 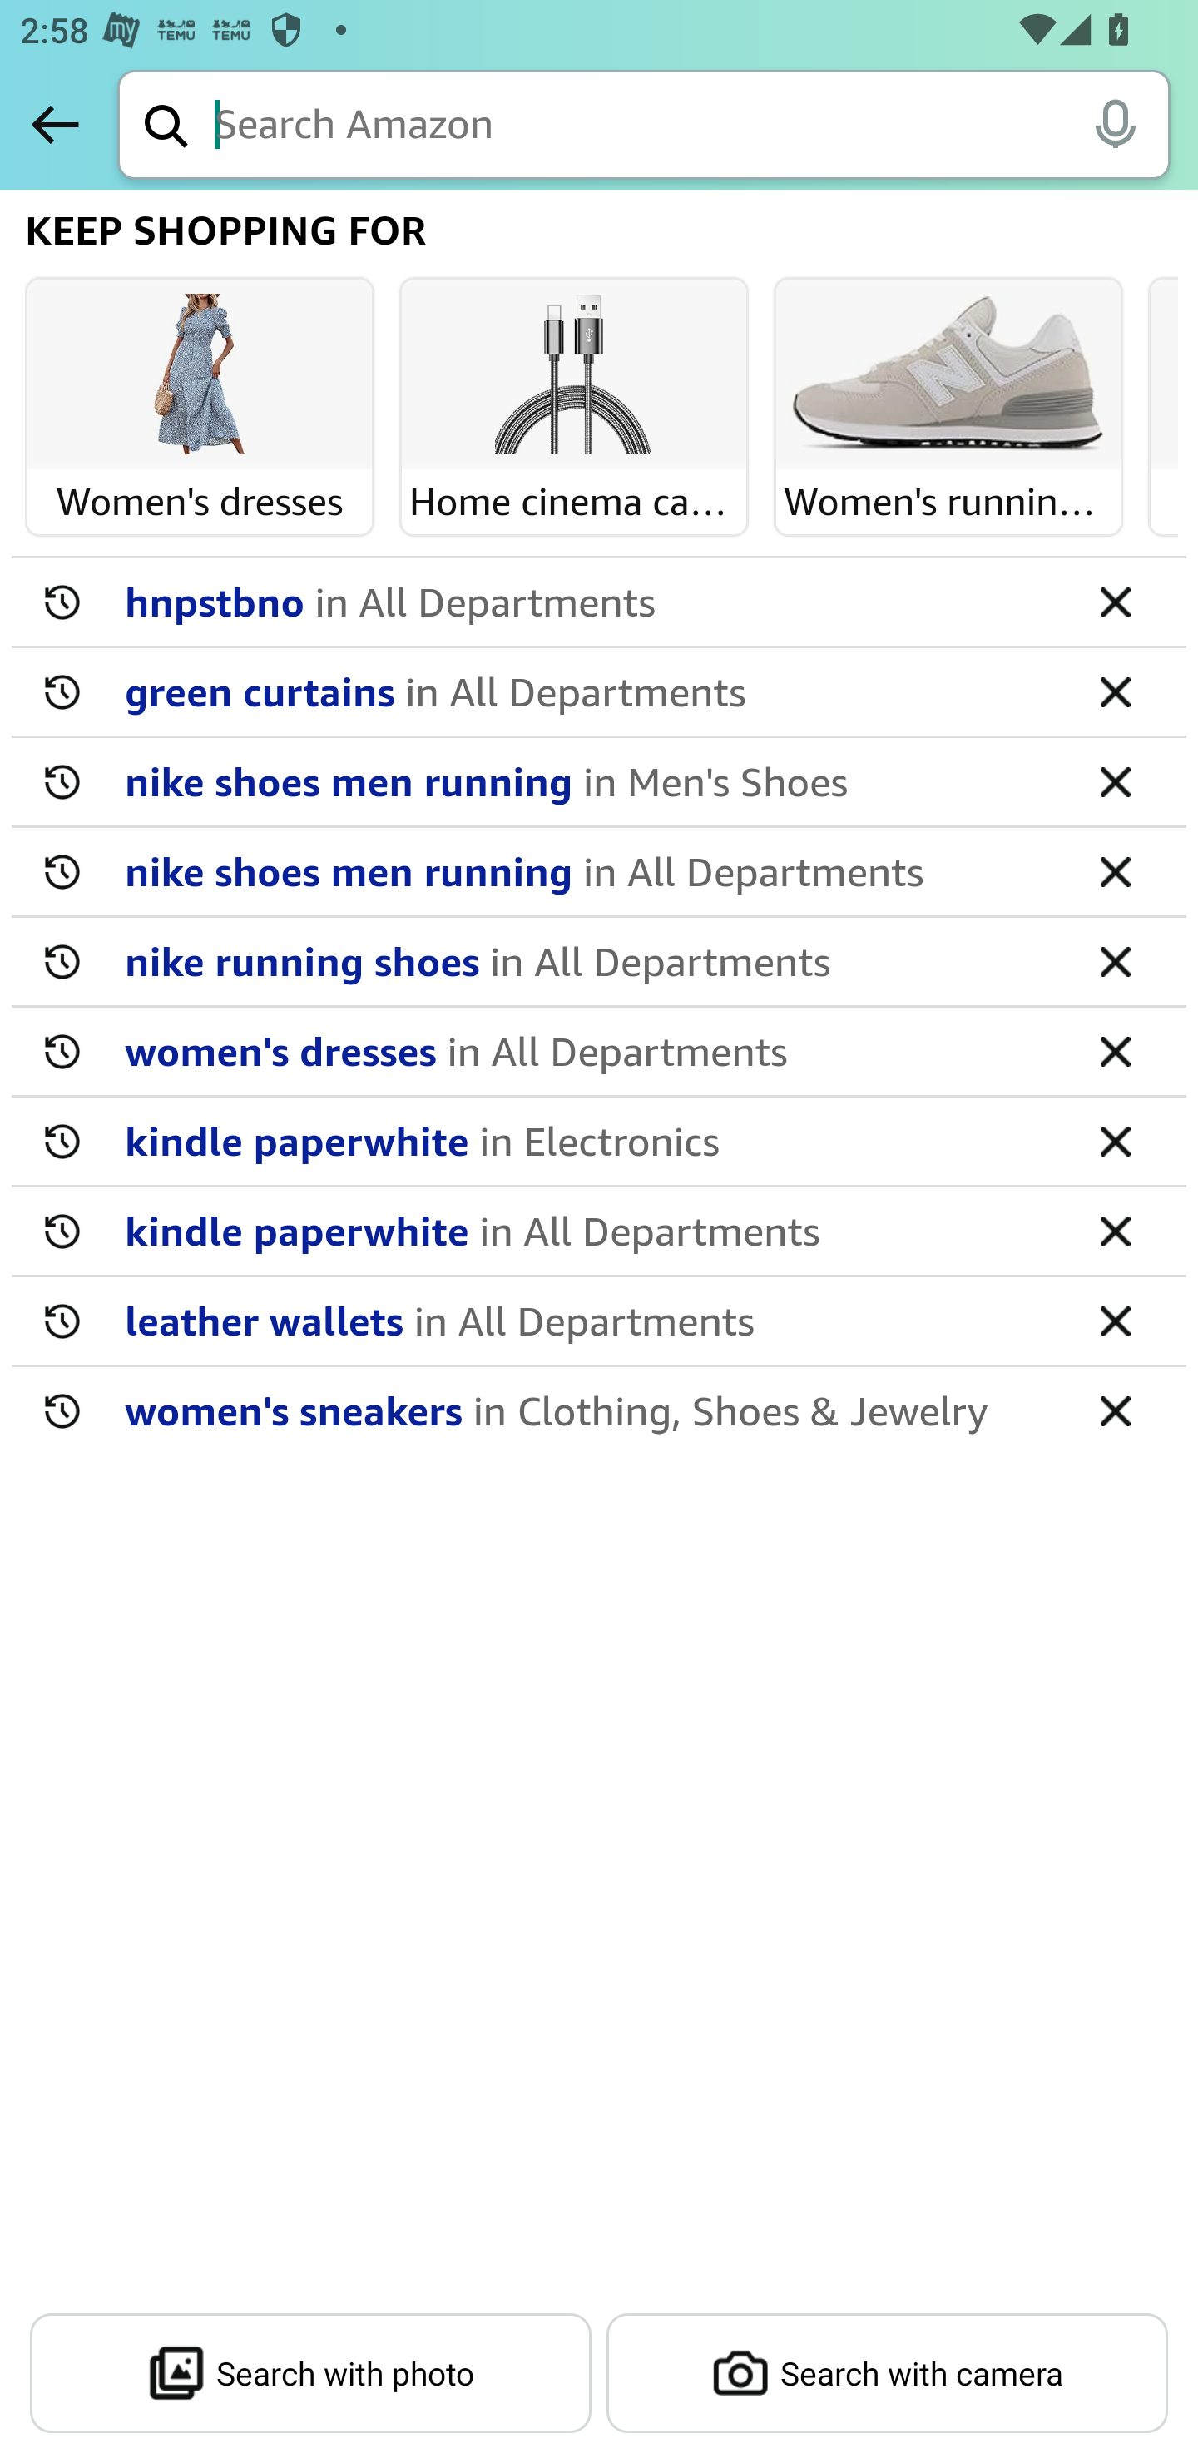 I want to click on nike running shoes delete, so click(x=599, y=962).